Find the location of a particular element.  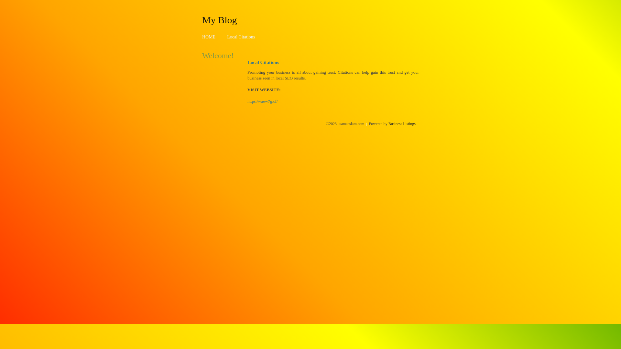

HOME is located at coordinates (209, 37).